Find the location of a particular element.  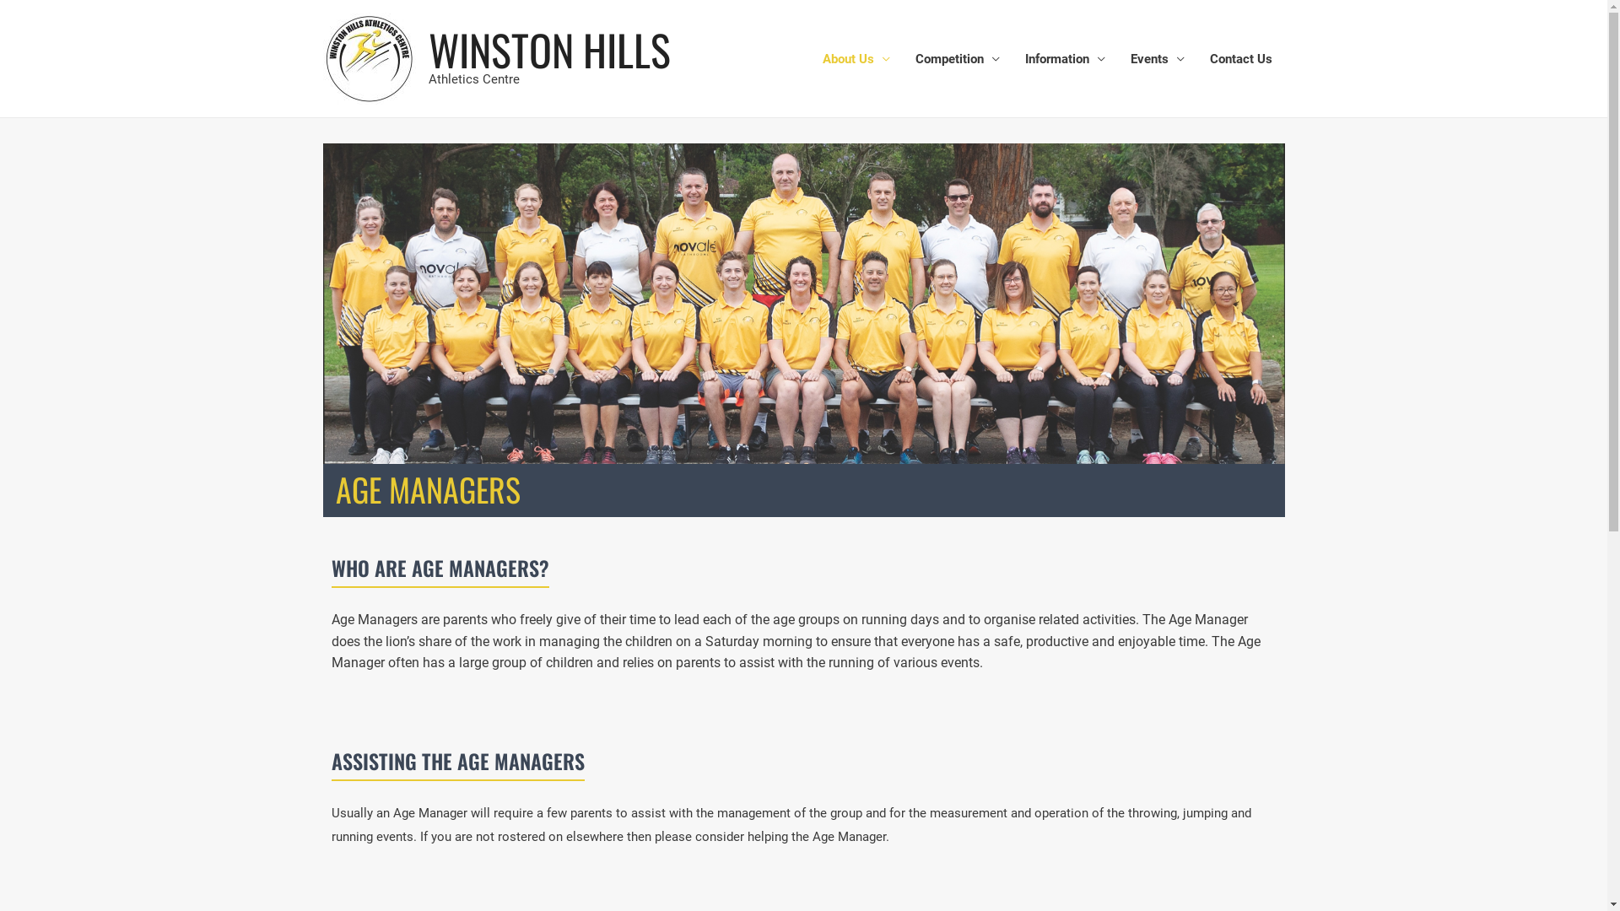

WINSTON HILLS is located at coordinates (550, 49).